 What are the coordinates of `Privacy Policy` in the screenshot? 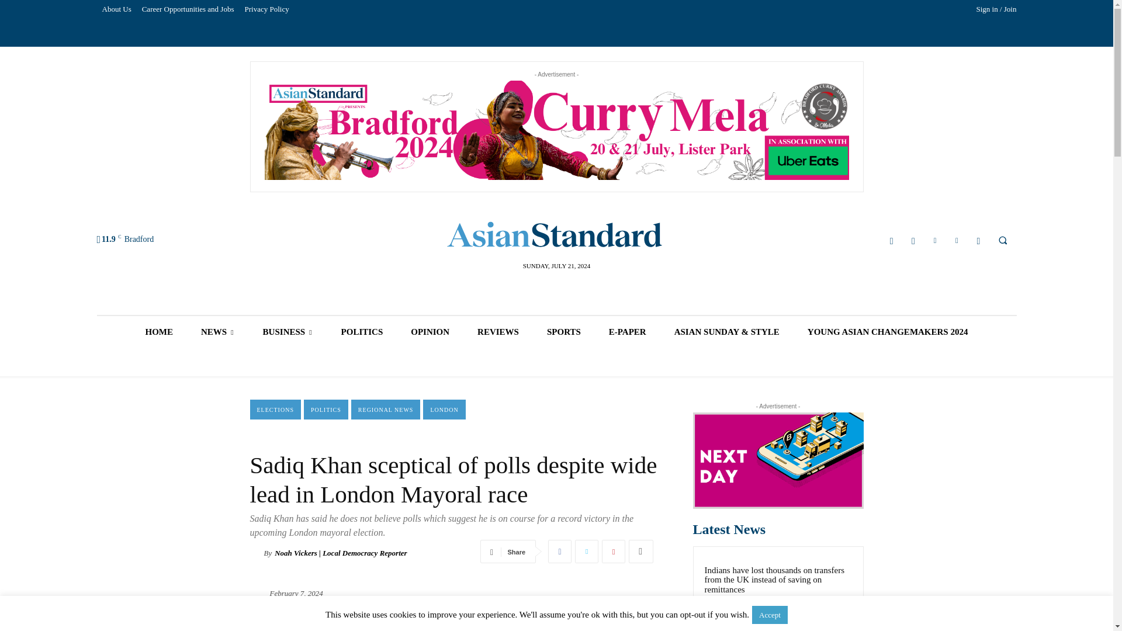 It's located at (266, 9).